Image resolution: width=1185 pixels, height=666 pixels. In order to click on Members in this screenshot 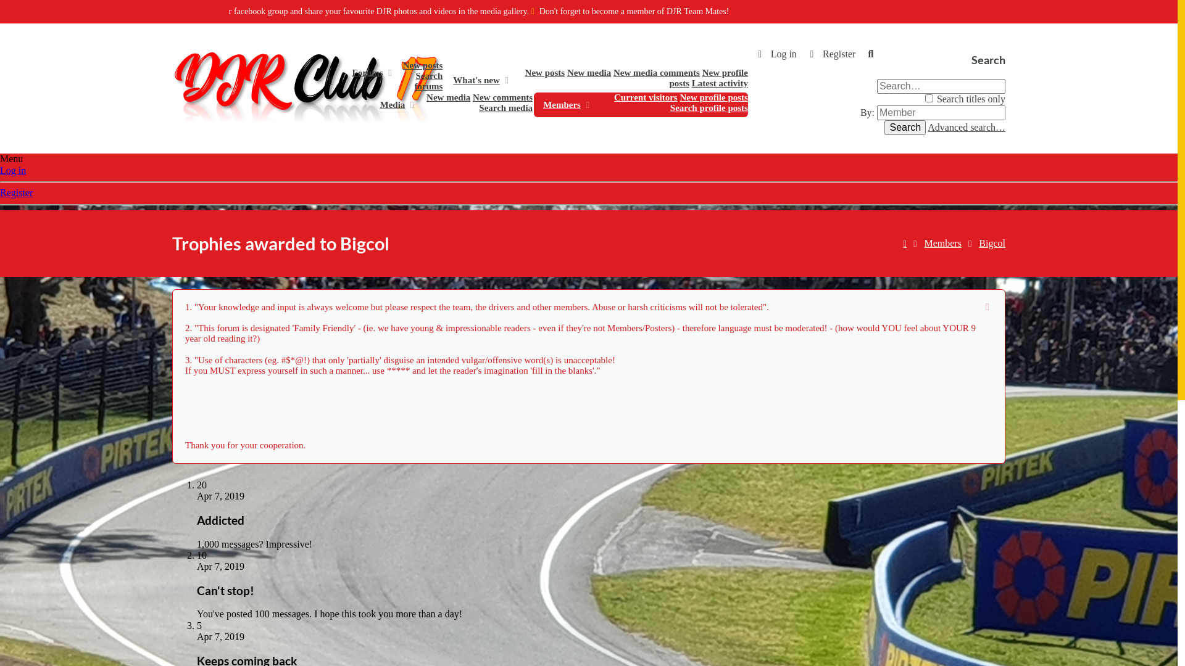, I will do `click(559, 105)`.